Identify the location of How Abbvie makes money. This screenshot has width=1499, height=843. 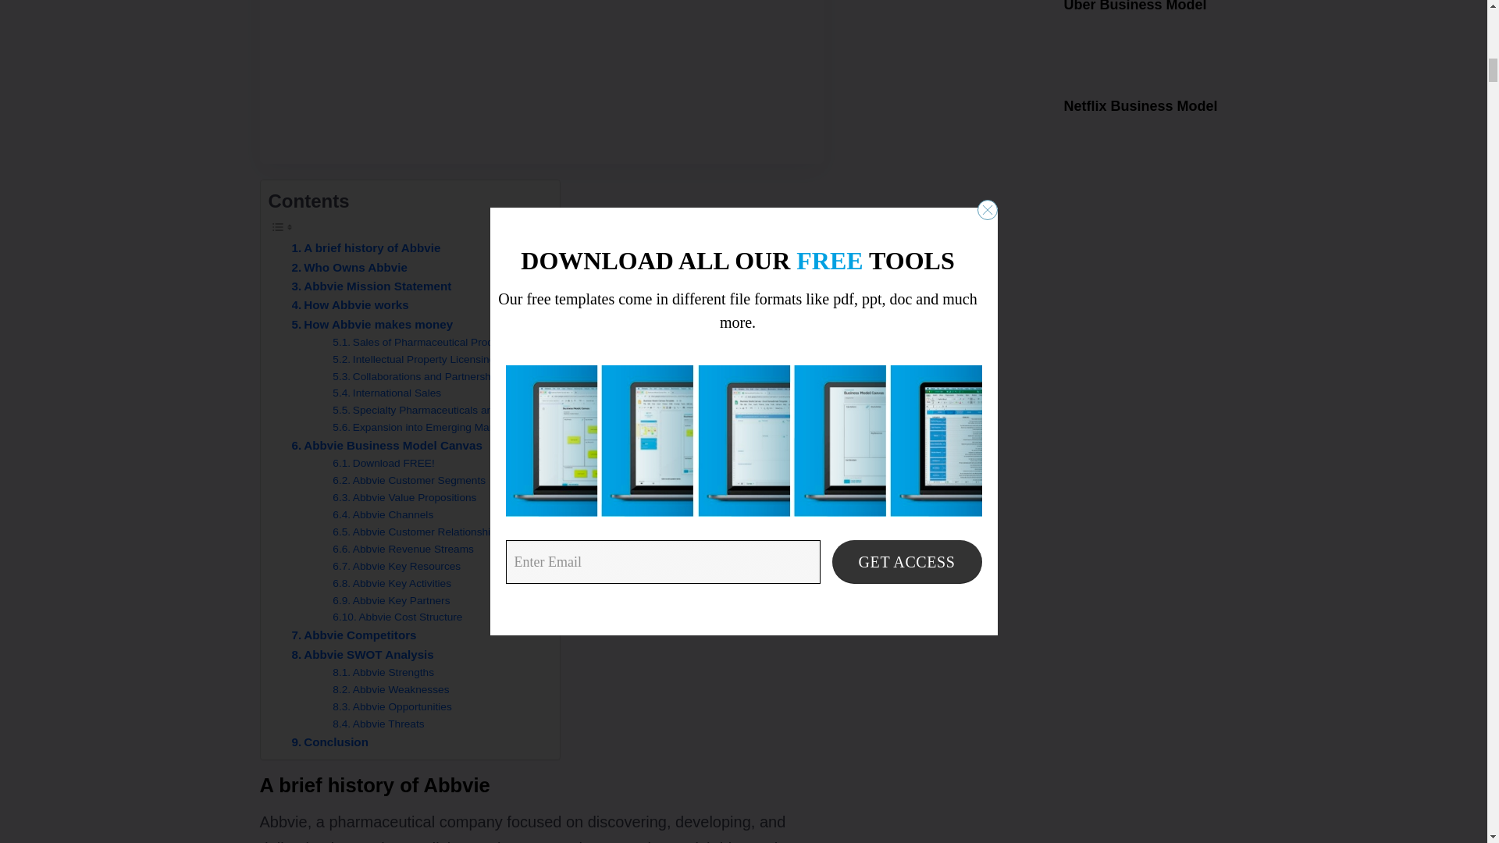
(373, 324).